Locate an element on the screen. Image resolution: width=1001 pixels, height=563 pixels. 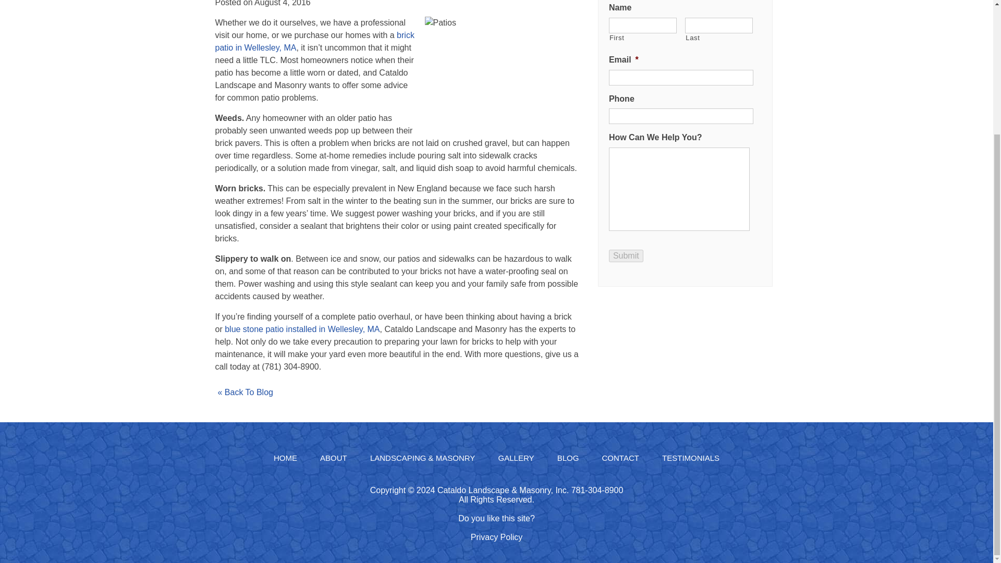
CONTACT is located at coordinates (620, 458).